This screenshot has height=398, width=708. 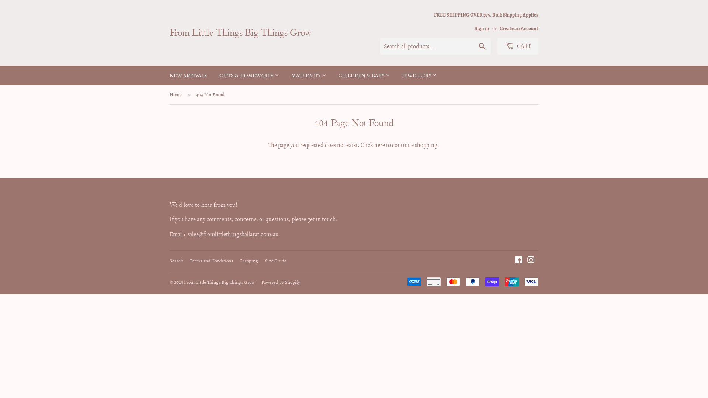 I want to click on From Little Things Big Things Grow, so click(x=219, y=282).